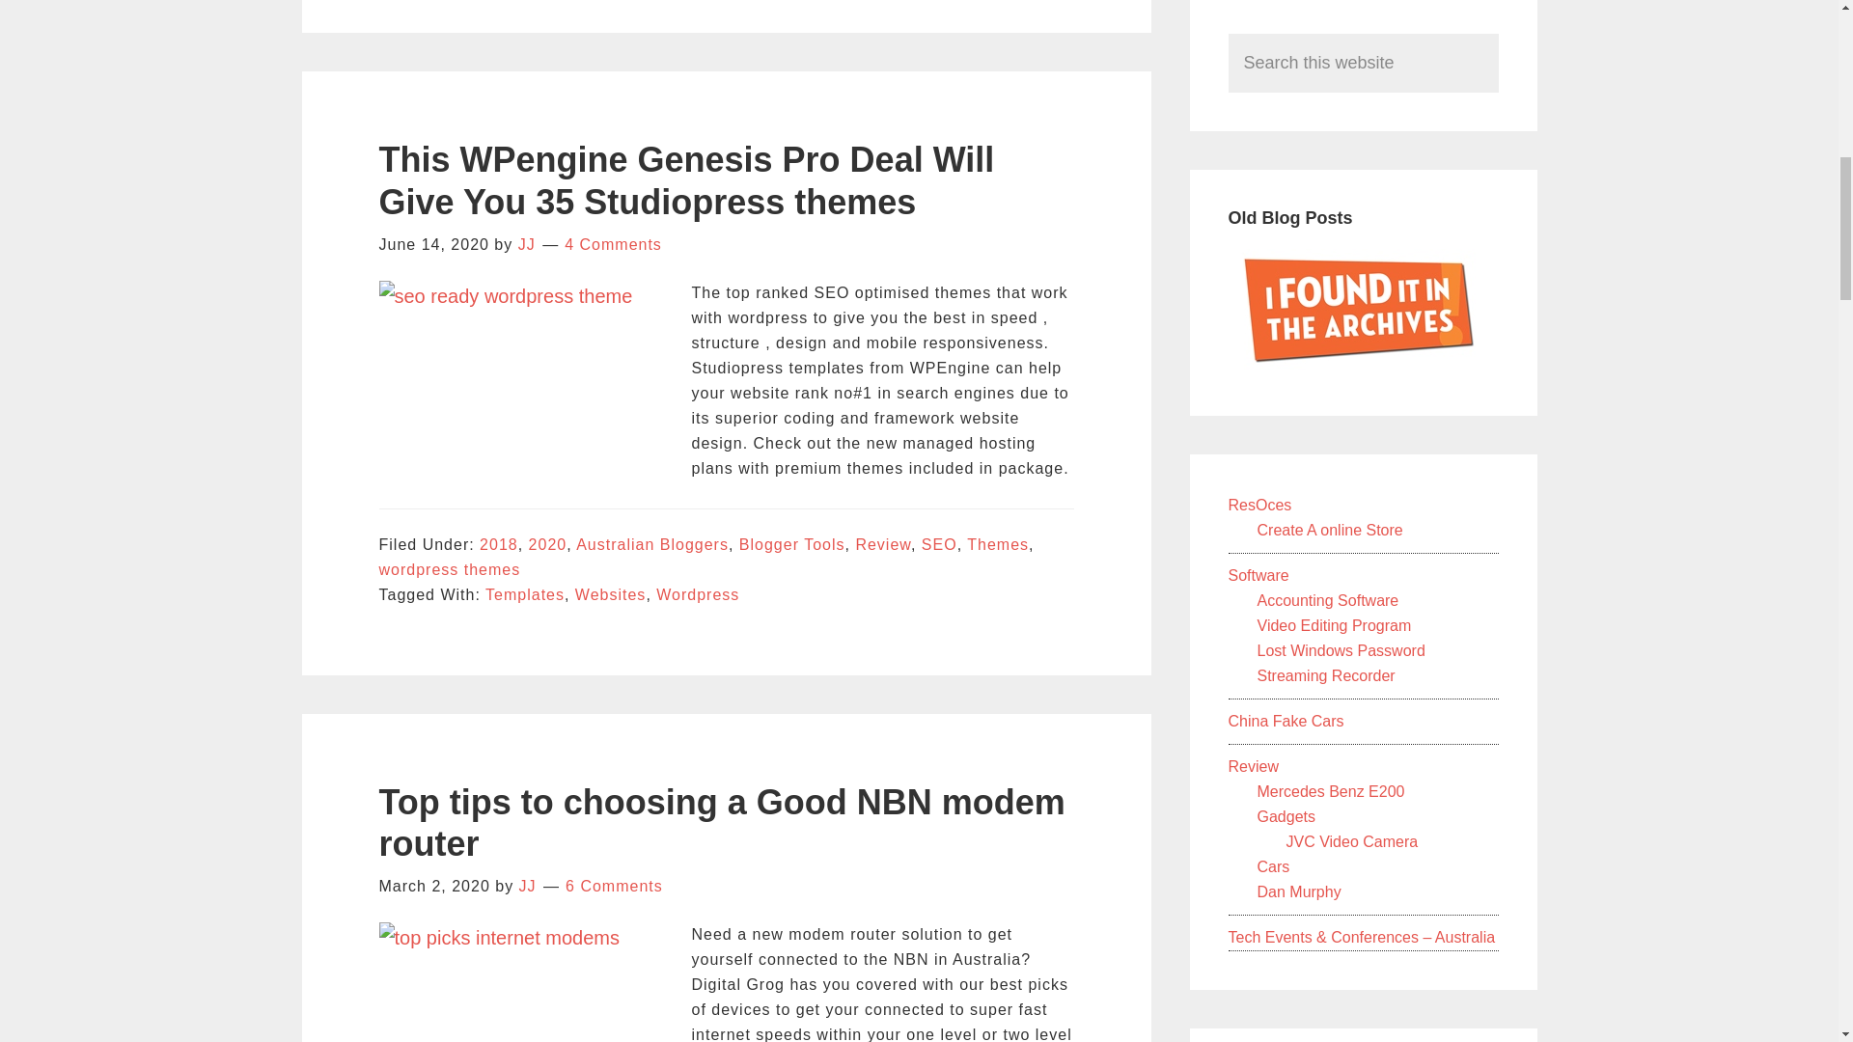 The height and width of the screenshot is (1042, 1853). What do you see at coordinates (613, 245) in the screenshot?
I see `4 Comments` at bounding box center [613, 245].